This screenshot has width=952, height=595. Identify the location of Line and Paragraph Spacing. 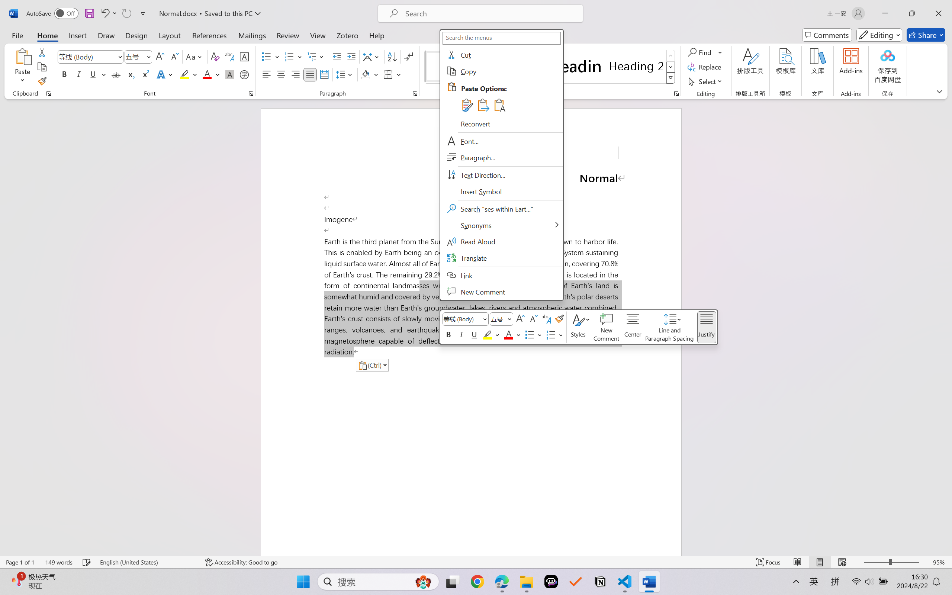
(345, 74).